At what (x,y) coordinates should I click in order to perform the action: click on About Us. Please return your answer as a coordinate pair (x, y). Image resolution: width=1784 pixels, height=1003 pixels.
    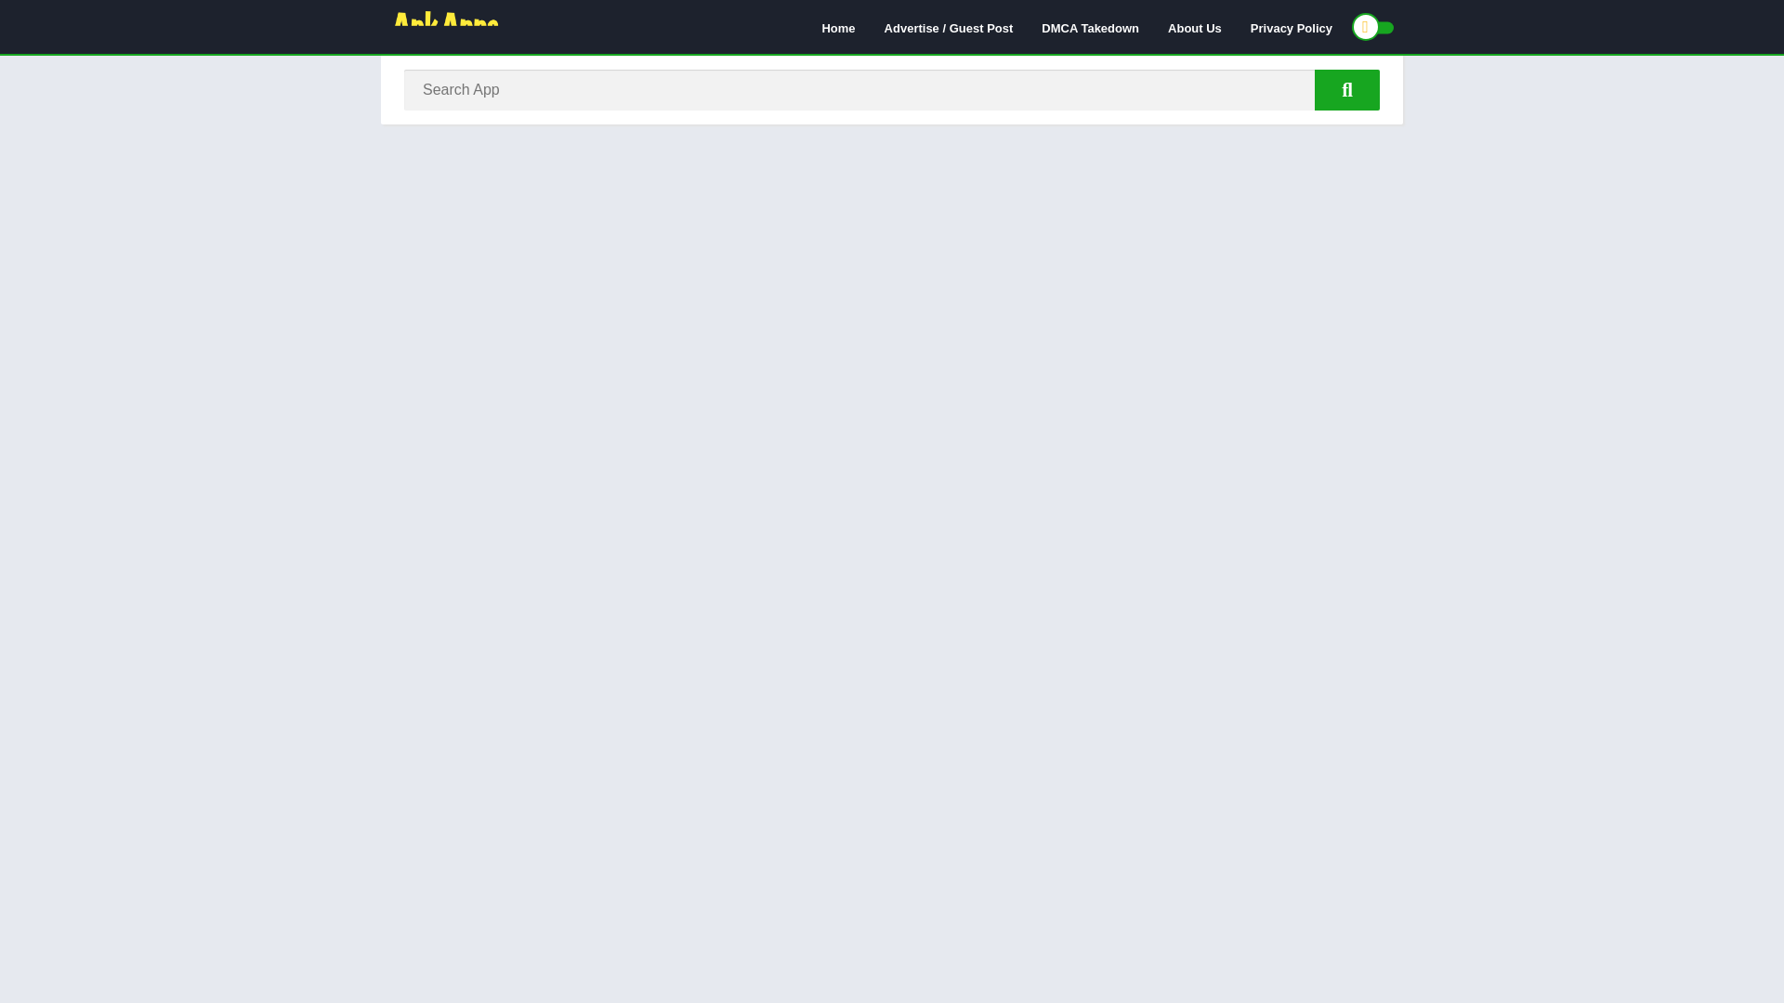
    Looking at the image, I should click on (1195, 27).